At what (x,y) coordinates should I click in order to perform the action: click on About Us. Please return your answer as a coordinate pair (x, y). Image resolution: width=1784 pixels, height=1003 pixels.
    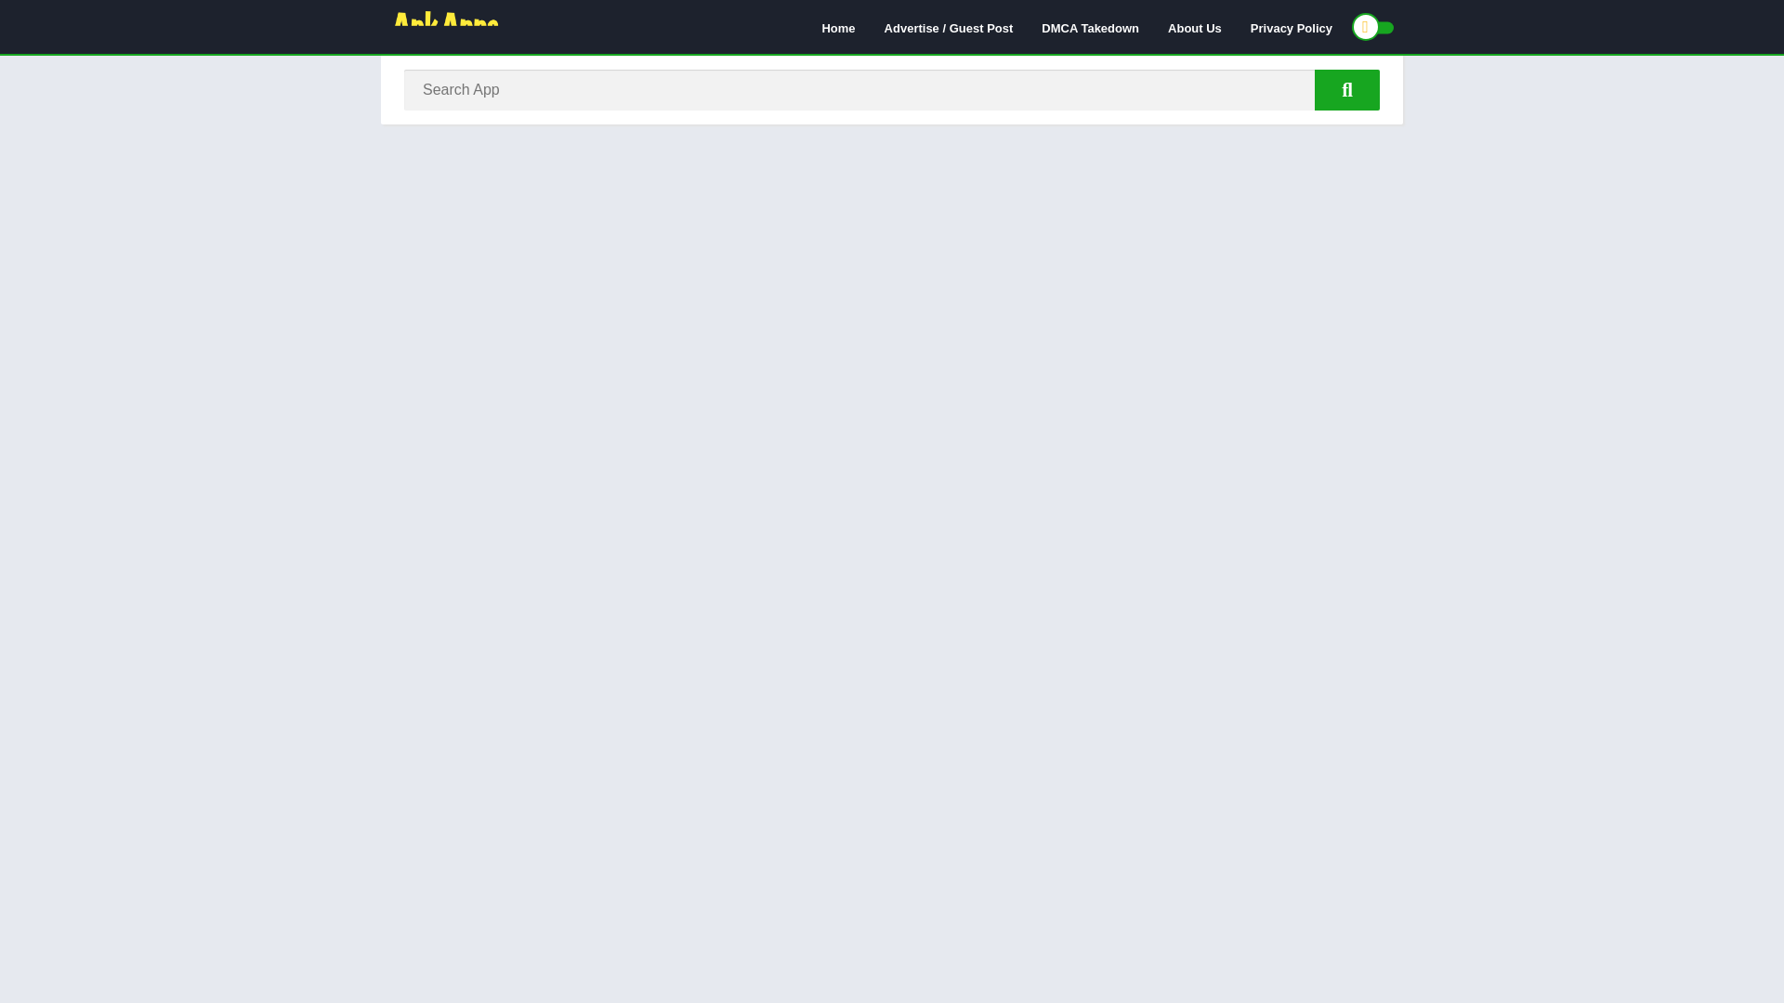
    Looking at the image, I should click on (1195, 27).